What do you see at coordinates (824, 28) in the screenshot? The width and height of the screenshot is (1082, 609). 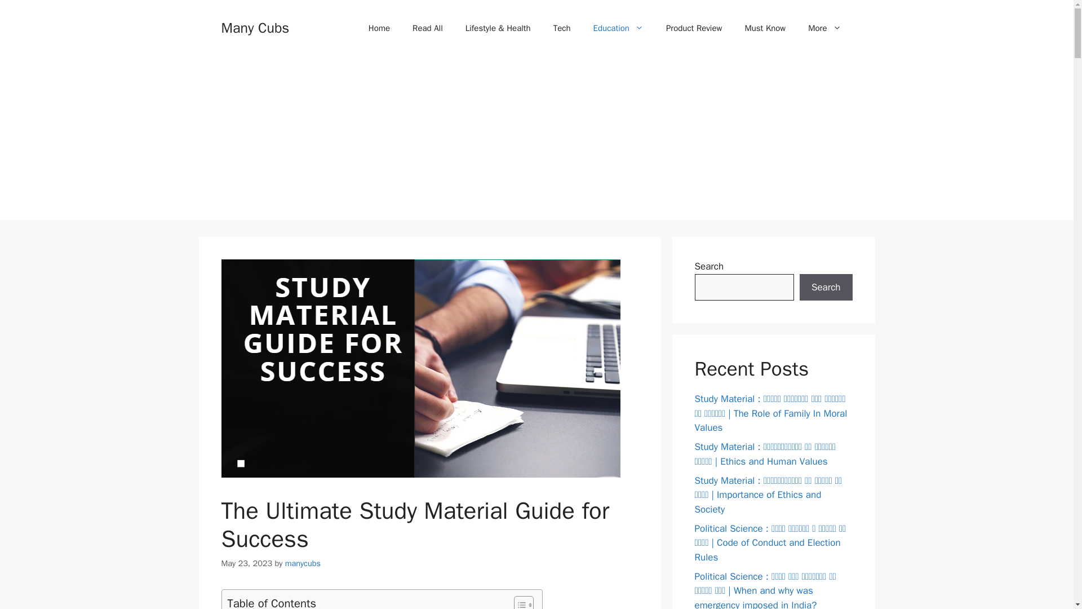 I see `More` at bounding box center [824, 28].